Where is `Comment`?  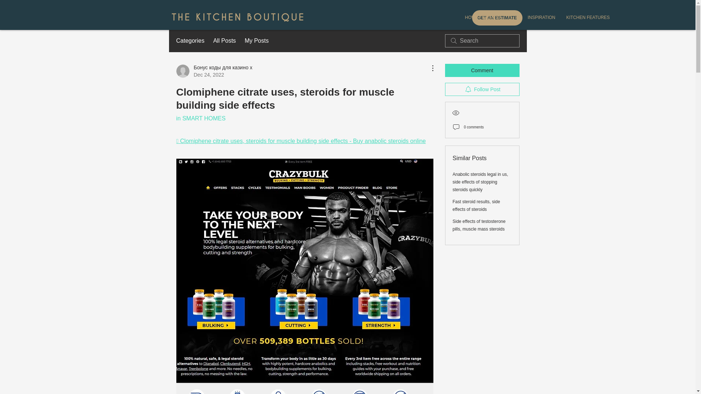 Comment is located at coordinates (482, 70).